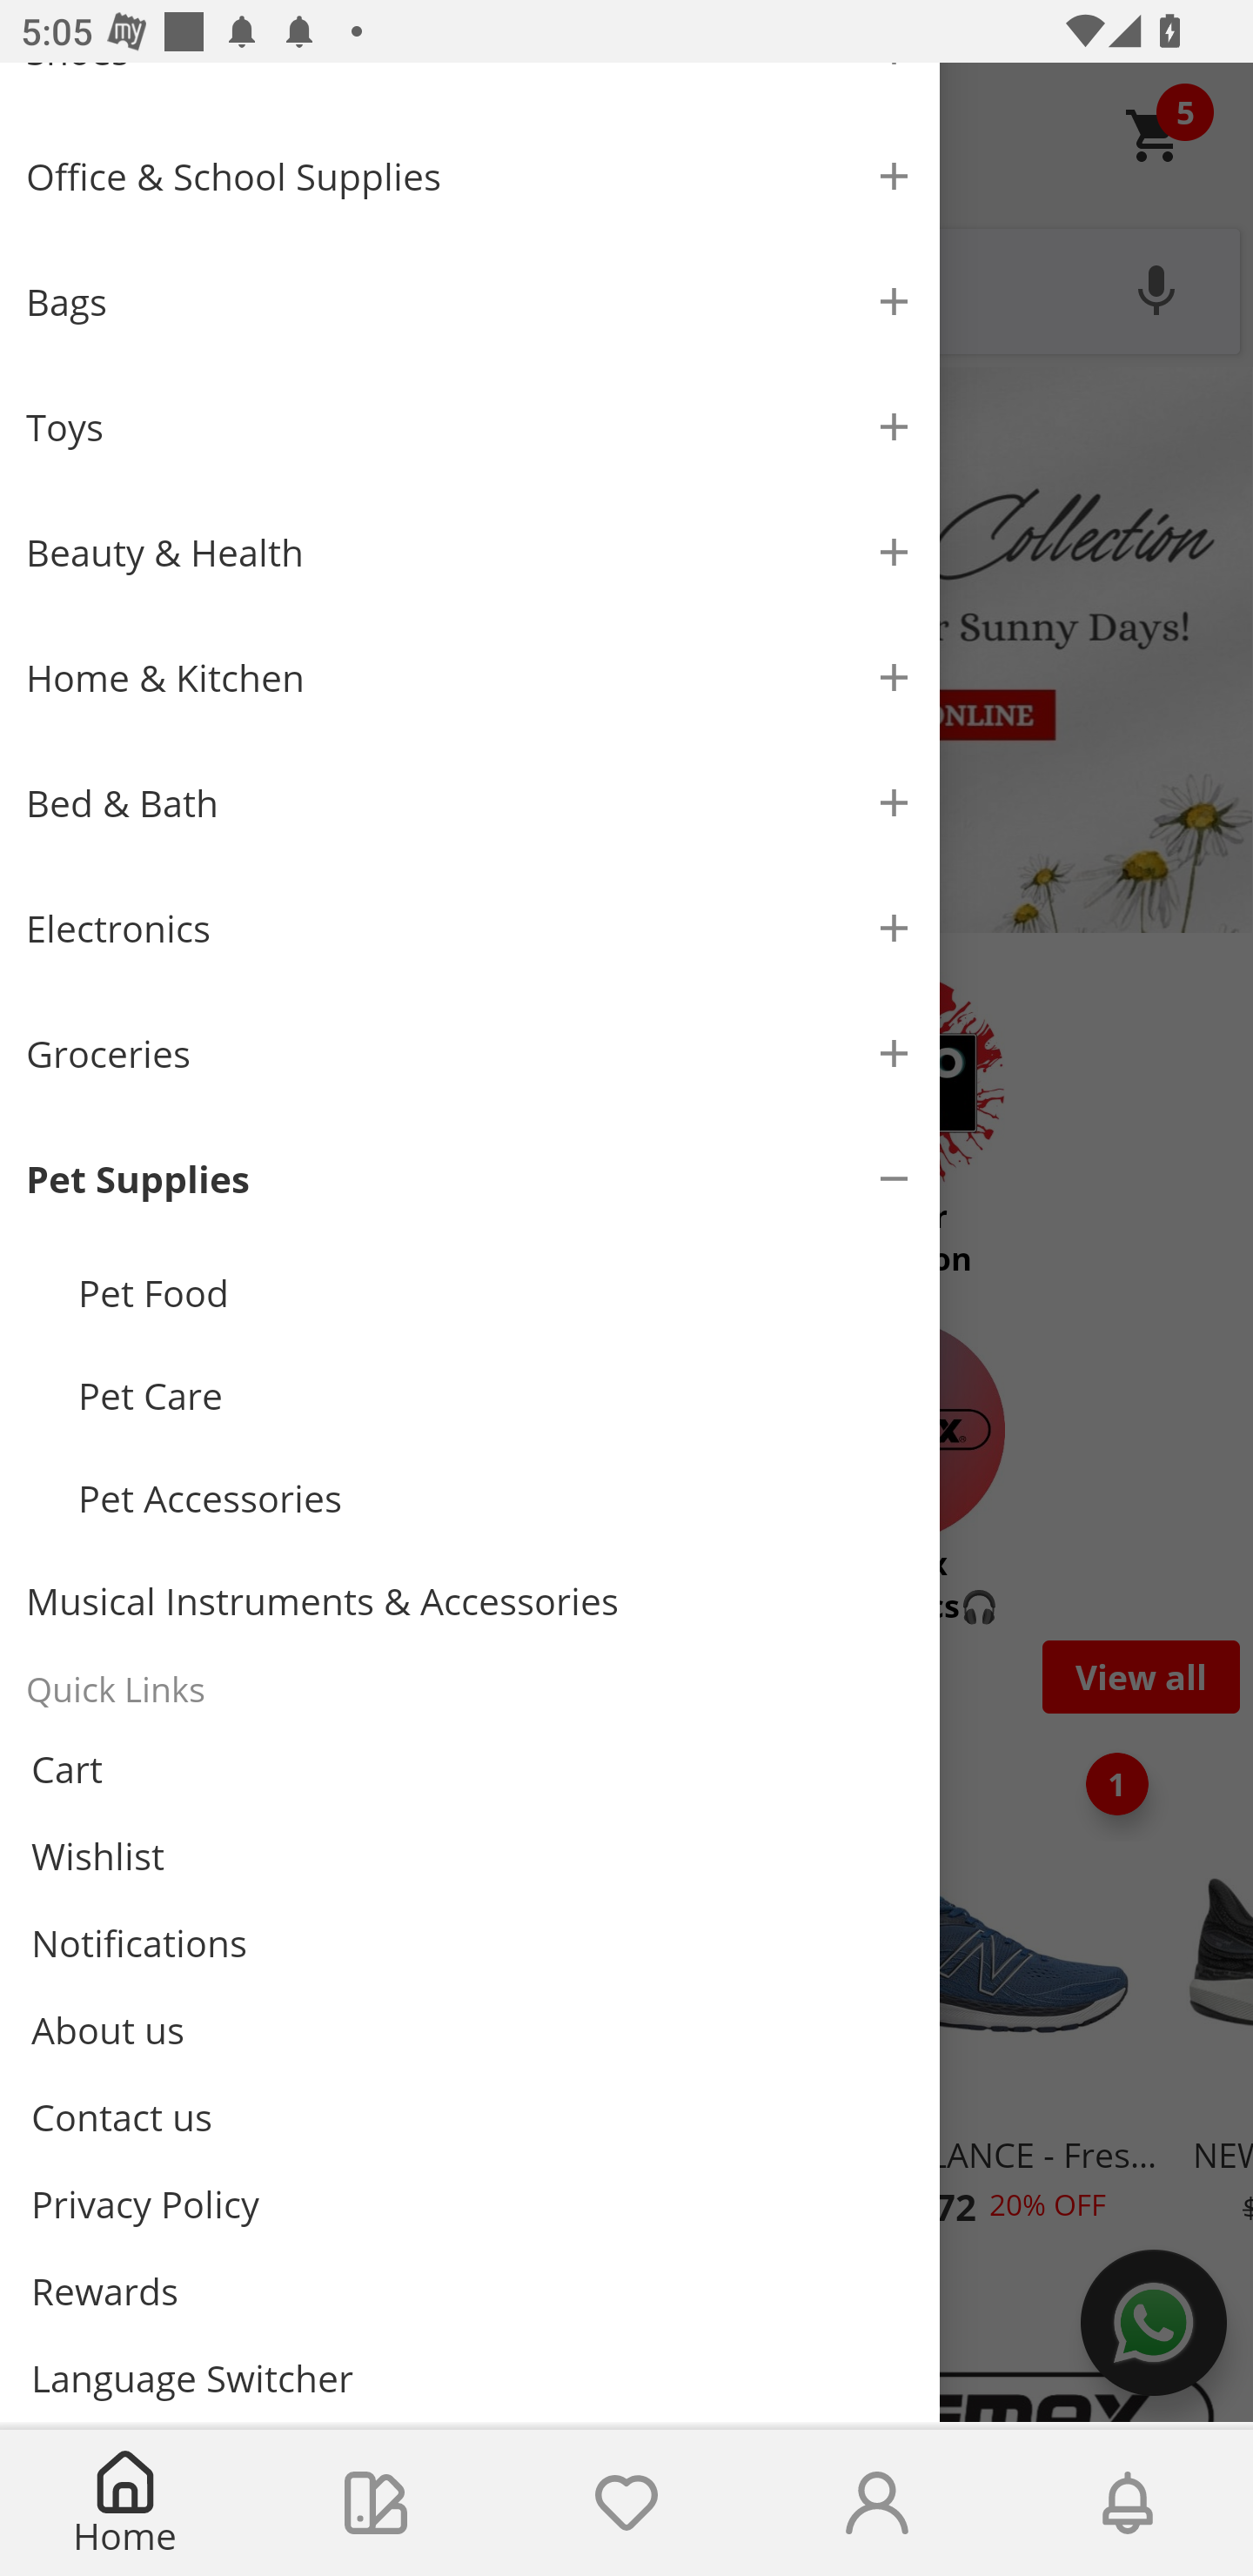 This screenshot has width=1253, height=2576. What do you see at coordinates (470, 2378) in the screenshot?
I see `Language Switcher` at bounding box center [470, 2378].